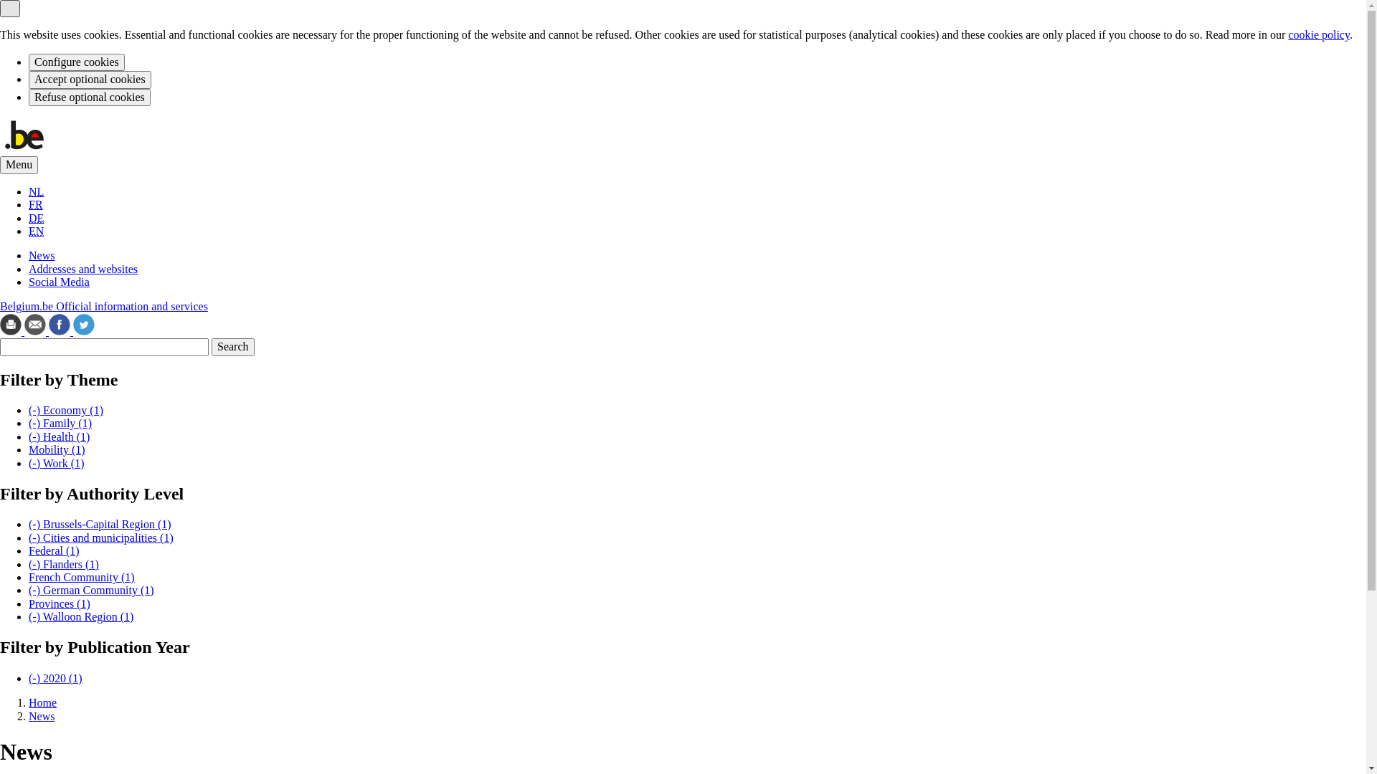 The height and width of the screenshot is (774, 1377). I want to click on (-) Work (1), so click(57, 463).